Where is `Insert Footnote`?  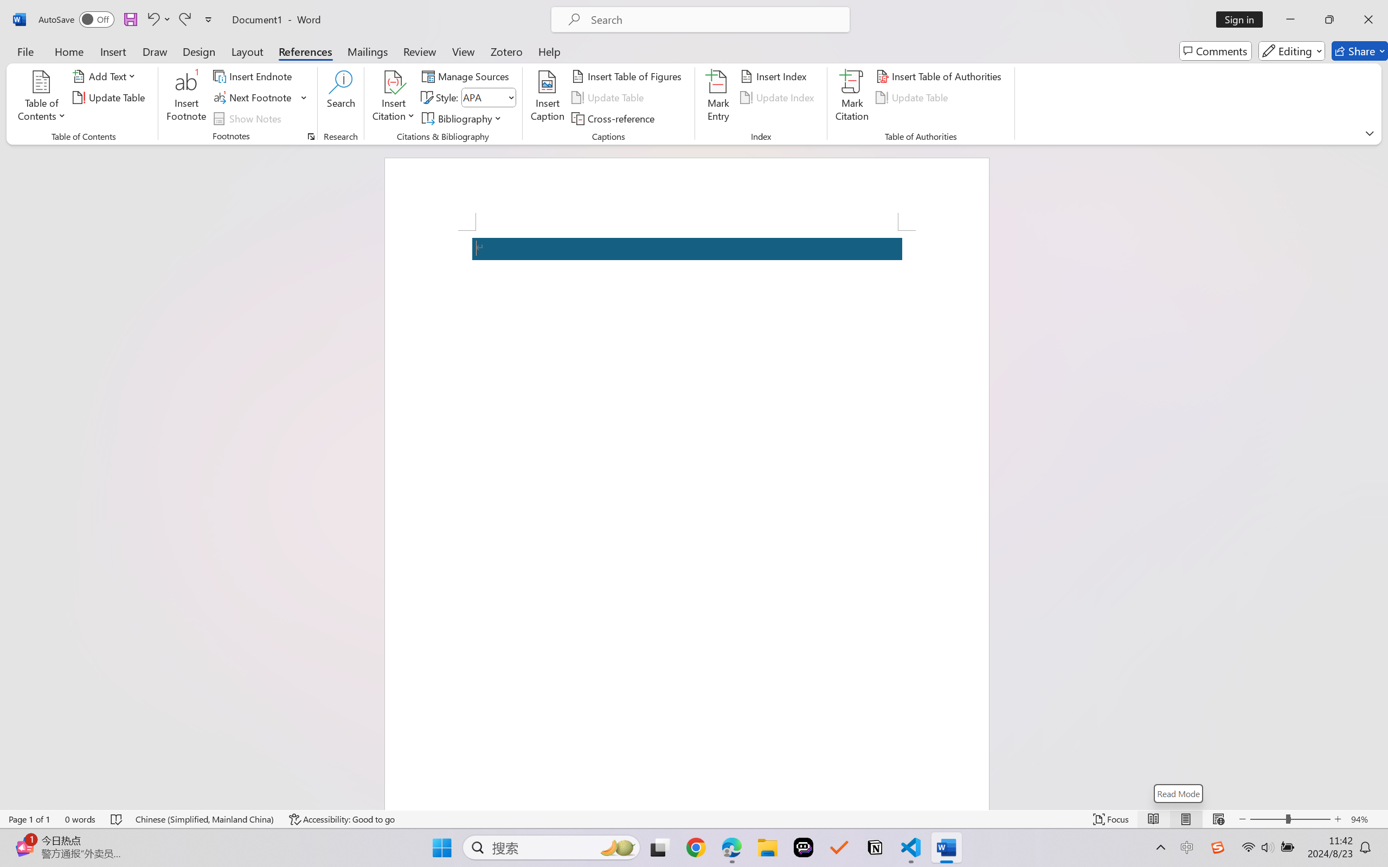 Insert Footnote is located at coordinates (187, 98).